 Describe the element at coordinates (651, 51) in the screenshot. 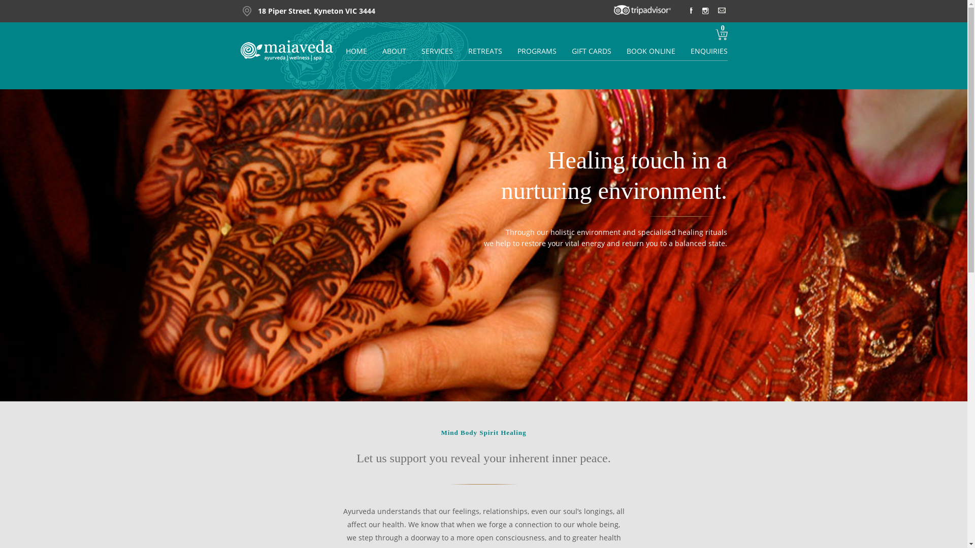

I see `BOOK ONLINE` at that location.